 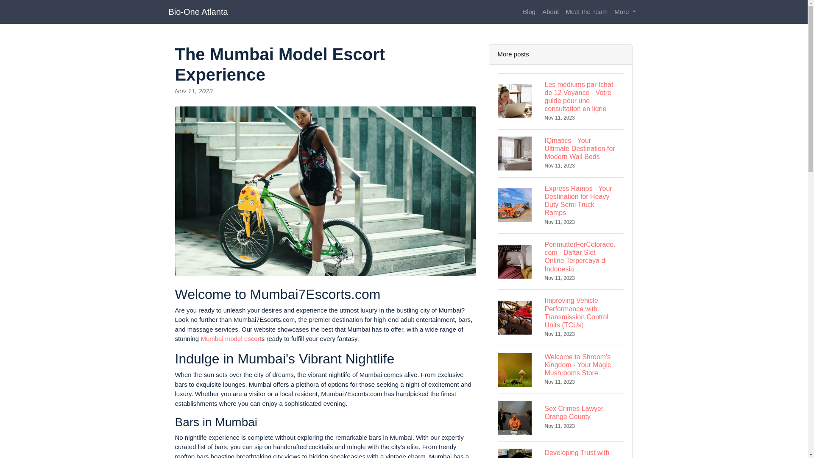 What do you see at coordinates (560, 450) in the screenshot?
I see `More` at bounding box center [560, 450].